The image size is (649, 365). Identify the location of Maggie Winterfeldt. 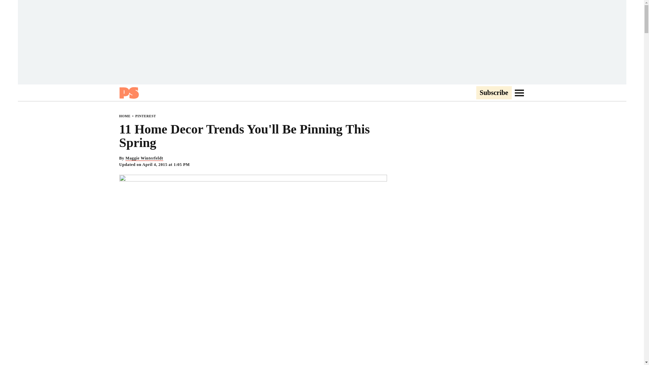
(144, 158).